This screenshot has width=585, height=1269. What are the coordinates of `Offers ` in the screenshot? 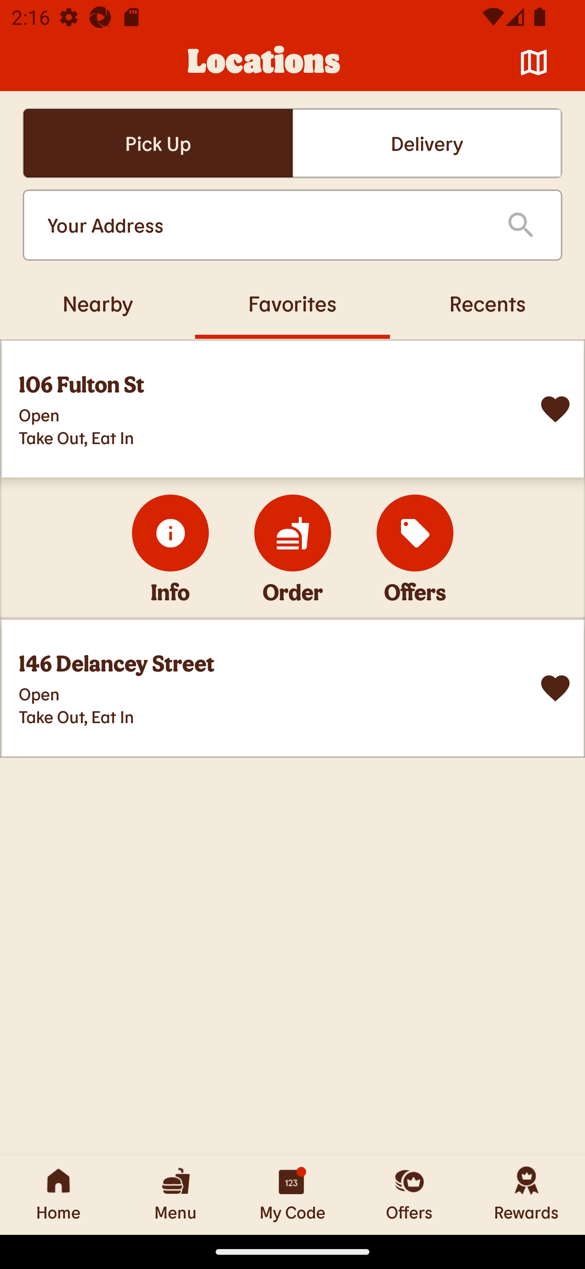 It's located at (415, 533).